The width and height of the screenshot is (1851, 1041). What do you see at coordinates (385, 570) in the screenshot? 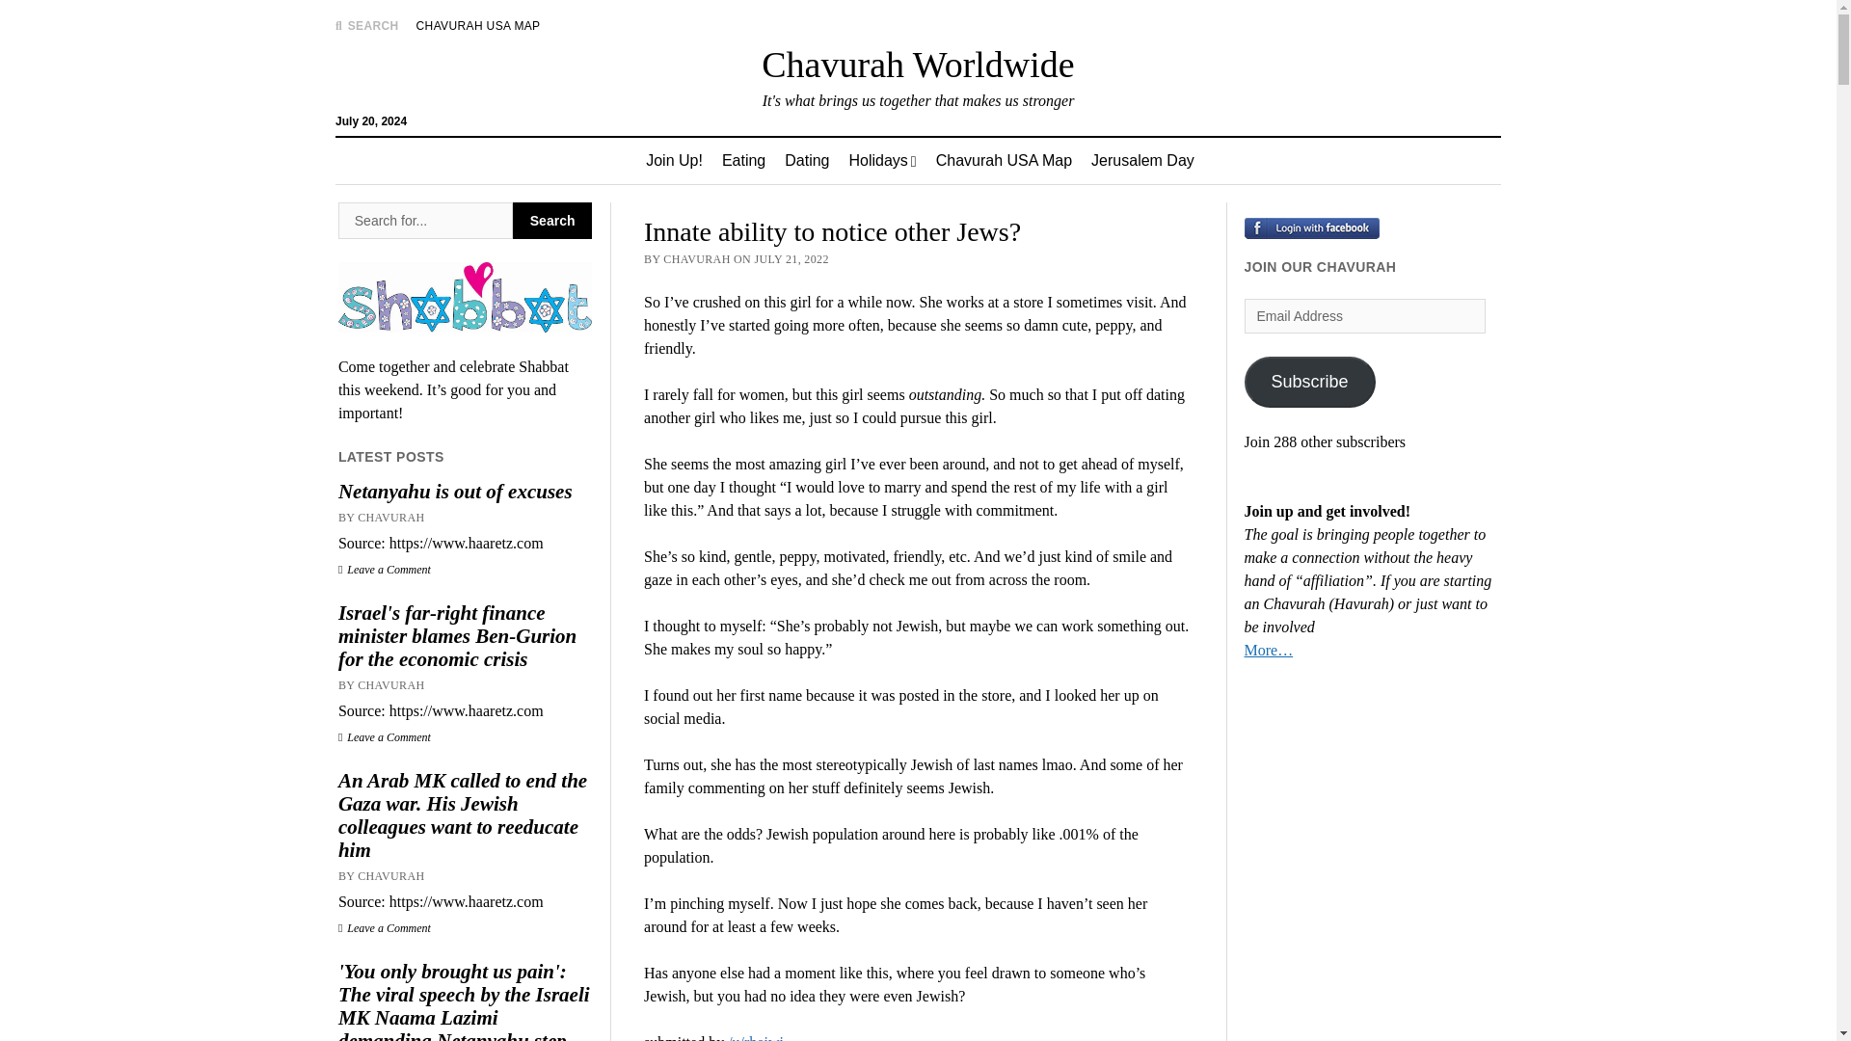
I see `Leave a Comment` at bounding box center [385, 570].